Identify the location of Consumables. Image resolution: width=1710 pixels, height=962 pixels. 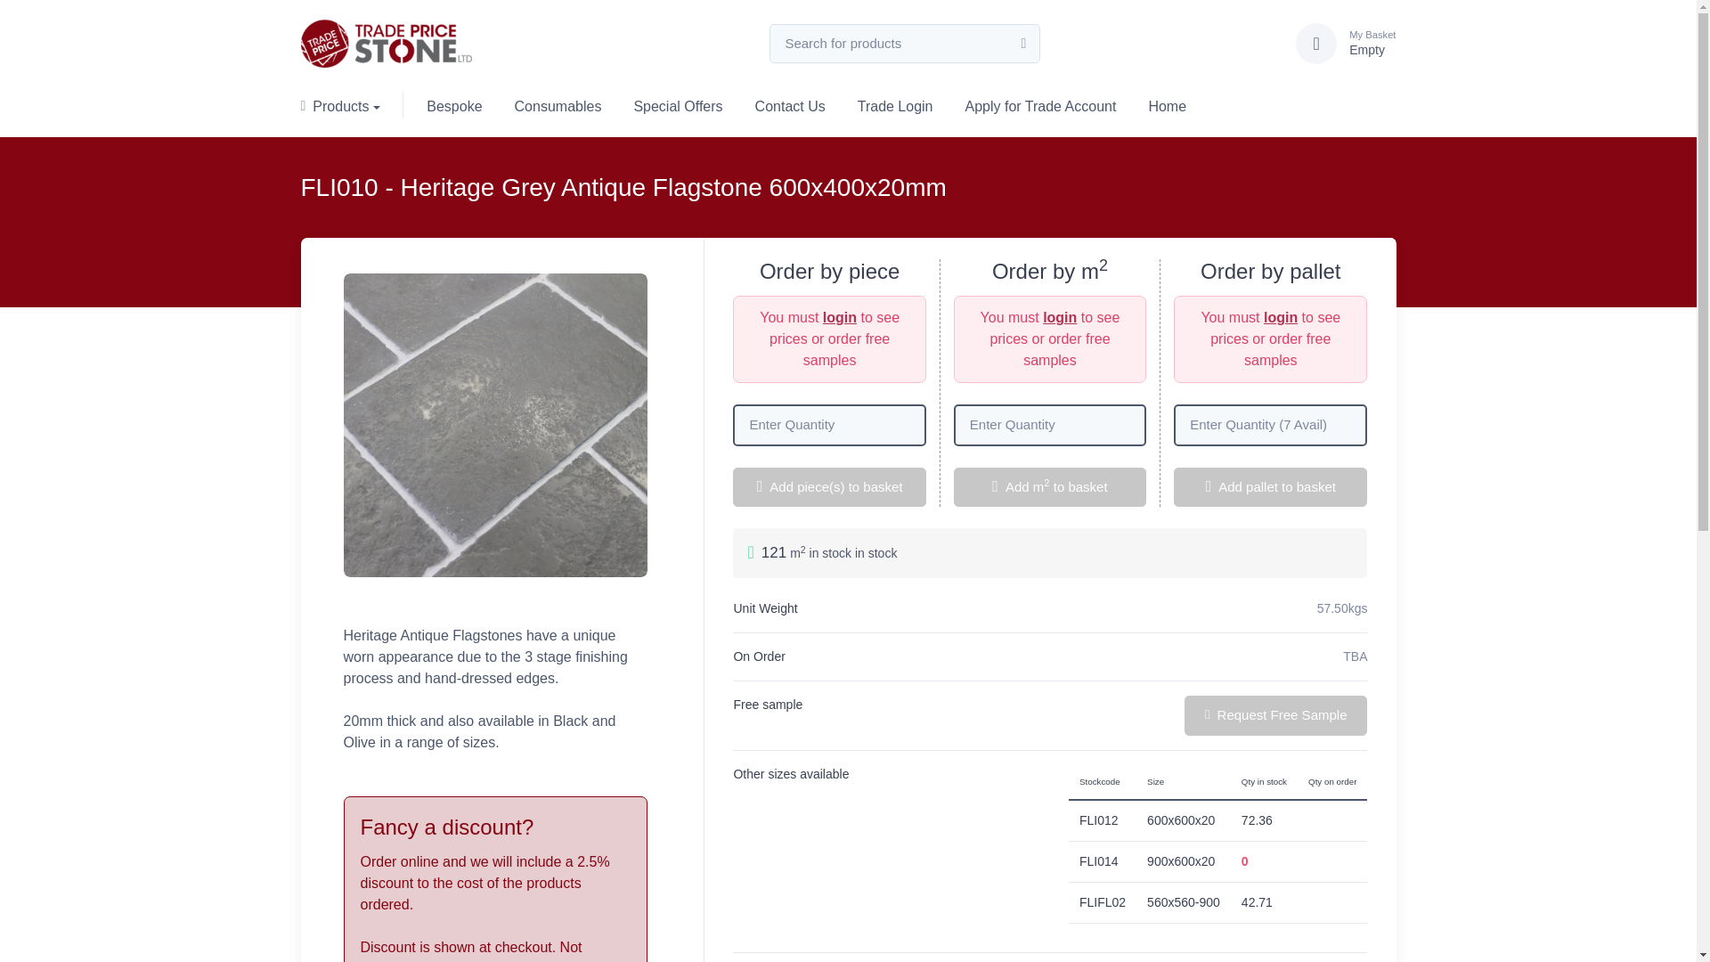
(558, 104).